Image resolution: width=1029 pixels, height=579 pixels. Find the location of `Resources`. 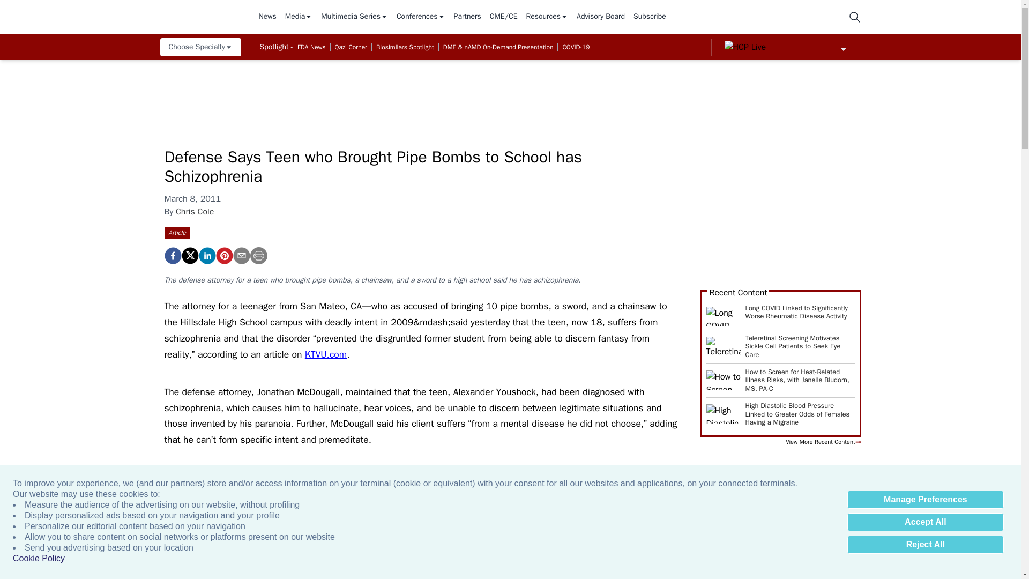

Resources is located at coordinates (547, 17).